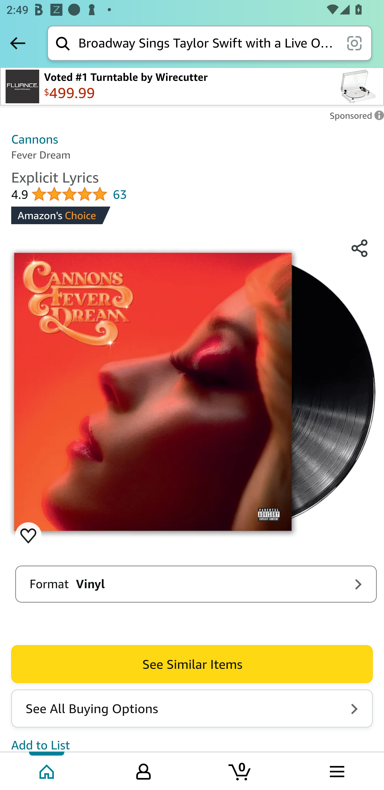 The width and height of the screenshot is (384, 790). I want to click on See All Buying Options, so click(192, 709).